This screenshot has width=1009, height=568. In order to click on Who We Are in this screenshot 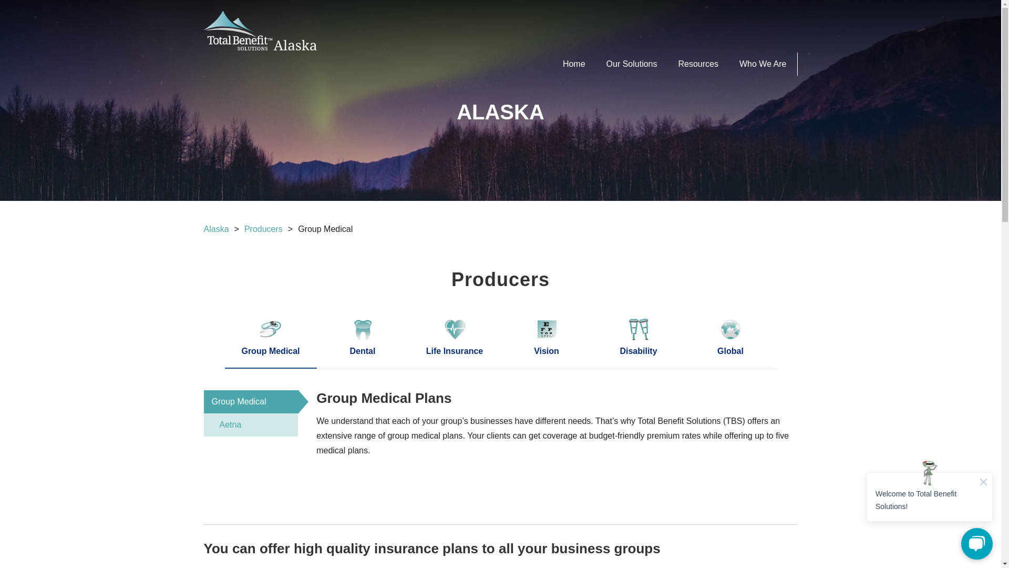, I will do `click(763, 64)`.